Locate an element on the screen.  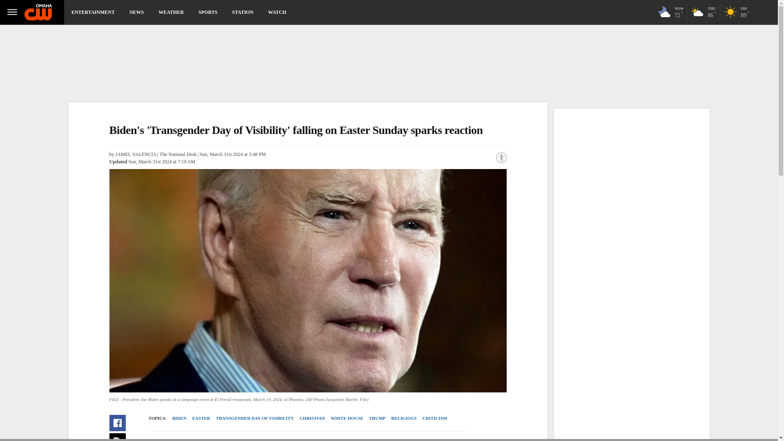
RELIGIOUS is located at coordinates (118, 437).